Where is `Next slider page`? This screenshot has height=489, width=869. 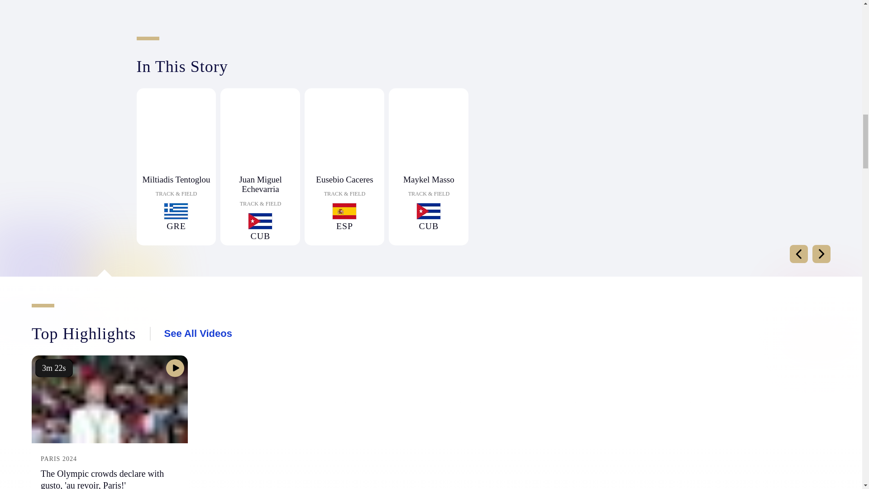
Next slider page is located at coordinates (821, 254).